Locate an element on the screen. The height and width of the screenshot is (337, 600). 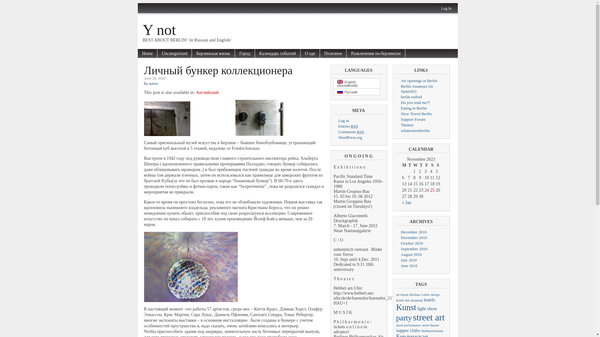
Art openings in Berlin is located at coordinates (419, 81).